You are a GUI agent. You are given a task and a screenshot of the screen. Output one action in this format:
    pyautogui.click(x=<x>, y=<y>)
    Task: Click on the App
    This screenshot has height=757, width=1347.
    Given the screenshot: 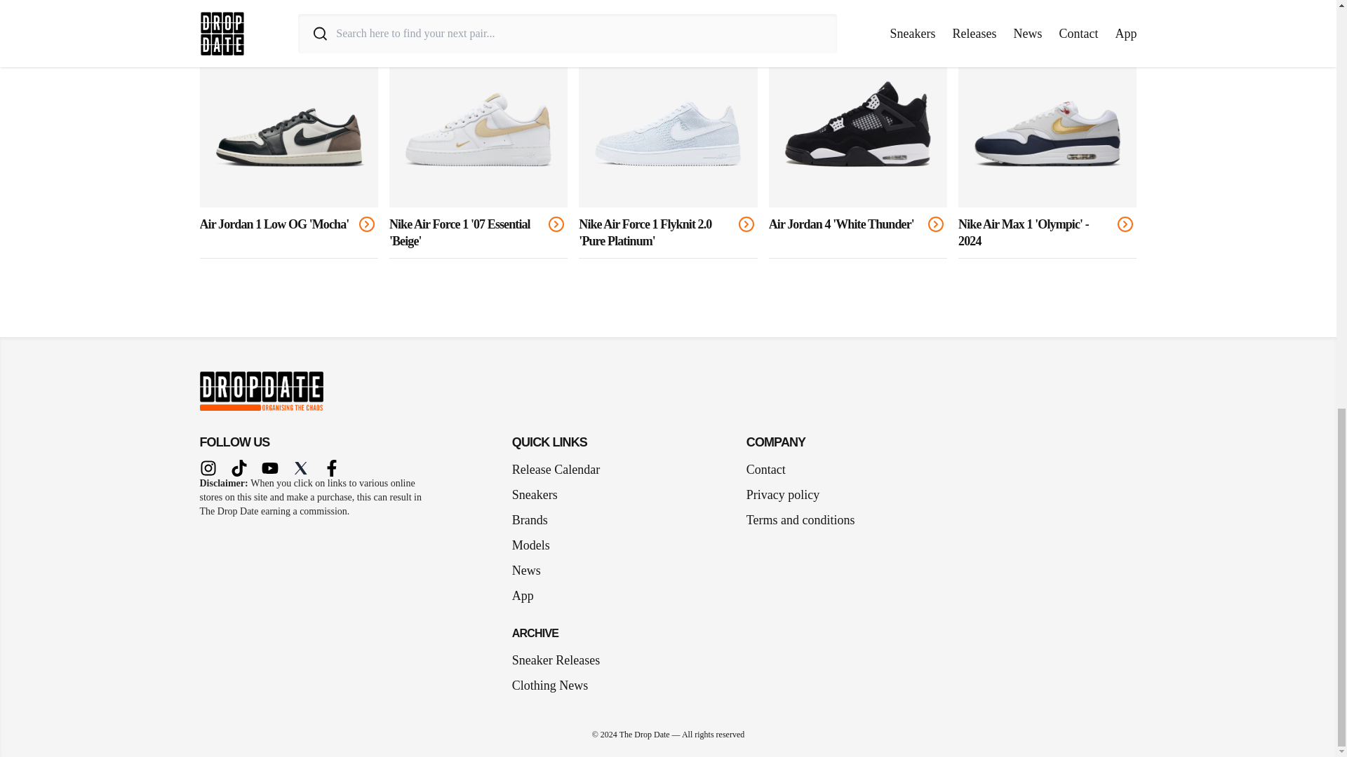 What is the action you would take?
    pyautogui.click(x=528, y=596)
    